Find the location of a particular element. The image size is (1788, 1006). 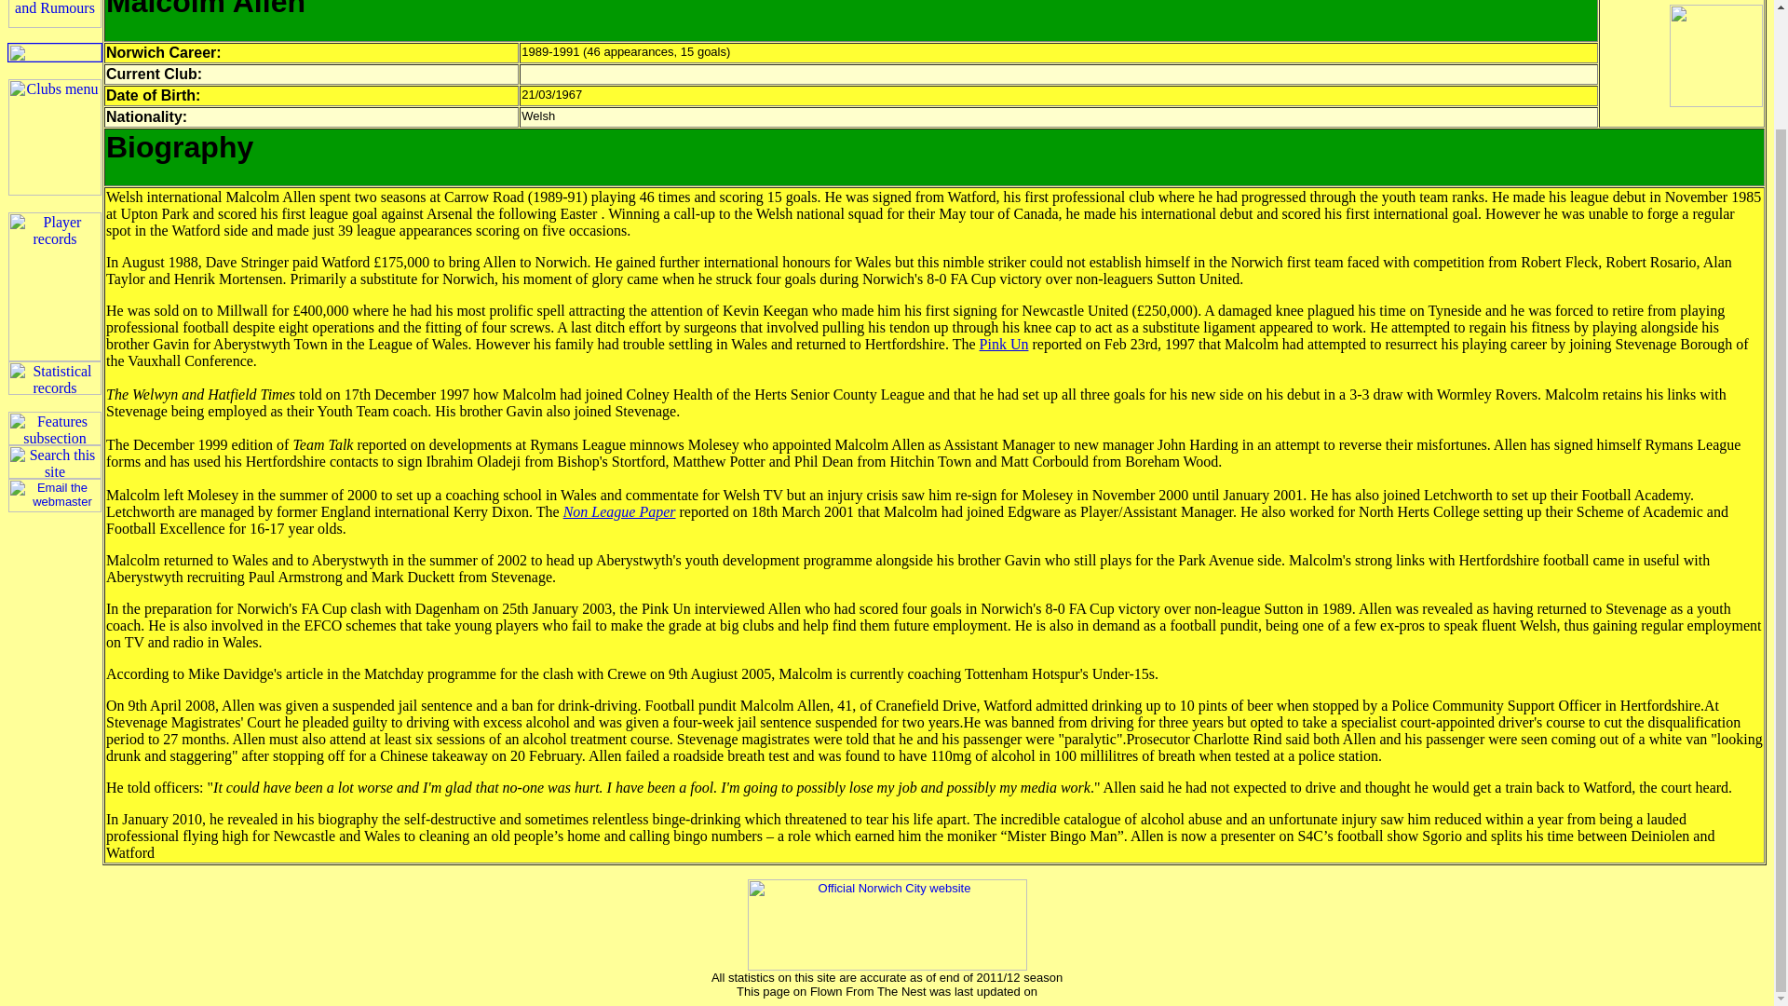

Non League Paper is located at coordinates (618, 512).